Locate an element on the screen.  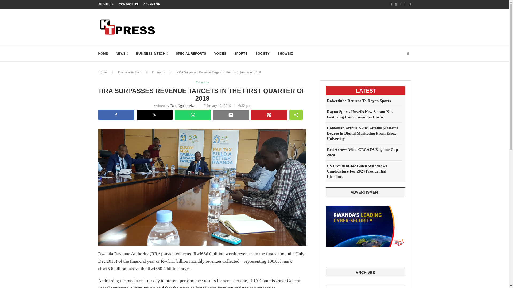
ABOUT US is located at coordinates (106, 4).